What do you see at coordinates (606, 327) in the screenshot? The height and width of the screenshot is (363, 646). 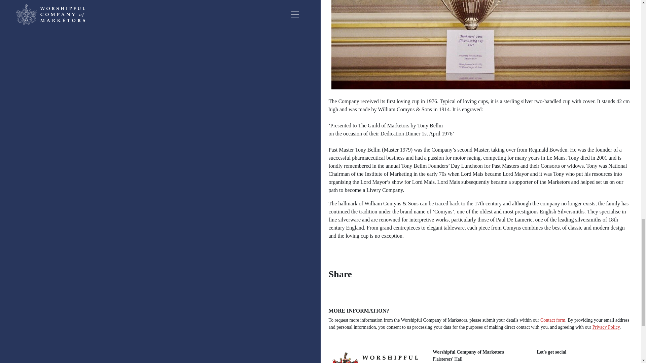 I see `Privacy Policy` at bounding box center [606, 327].